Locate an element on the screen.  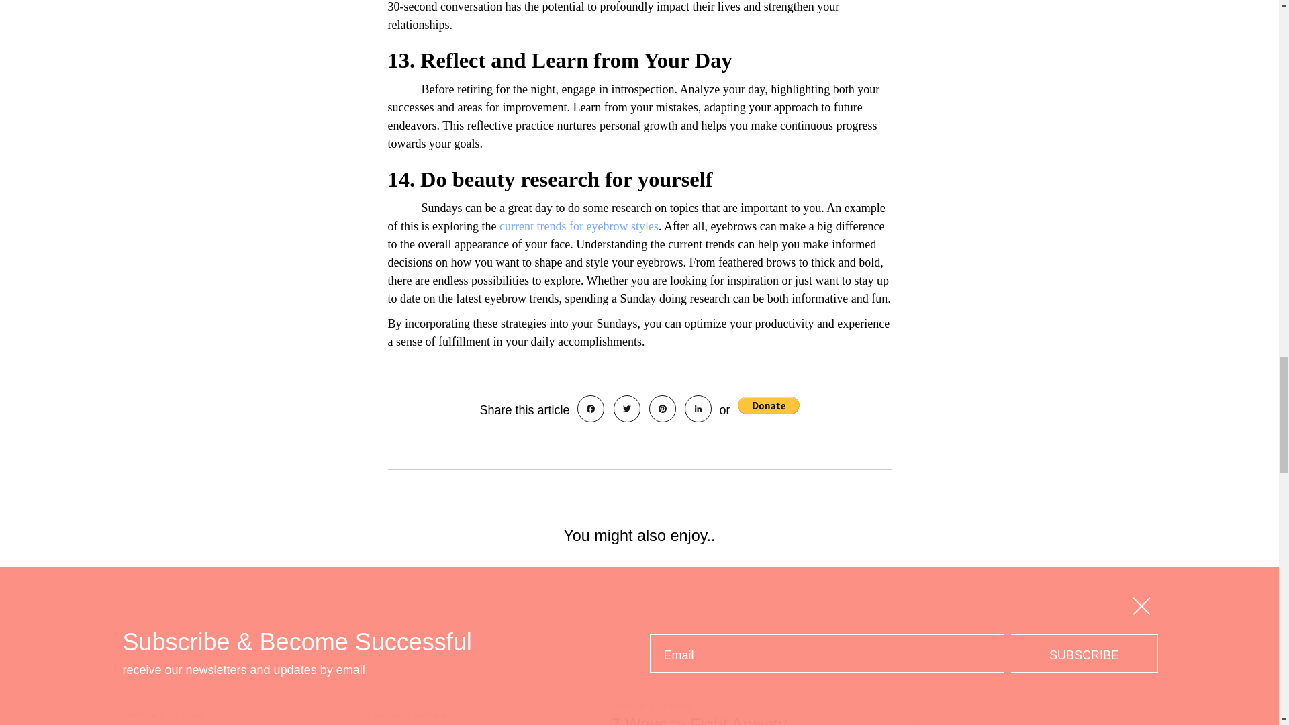
current trends for eyebrow styles is located at coordinates (579, 226).